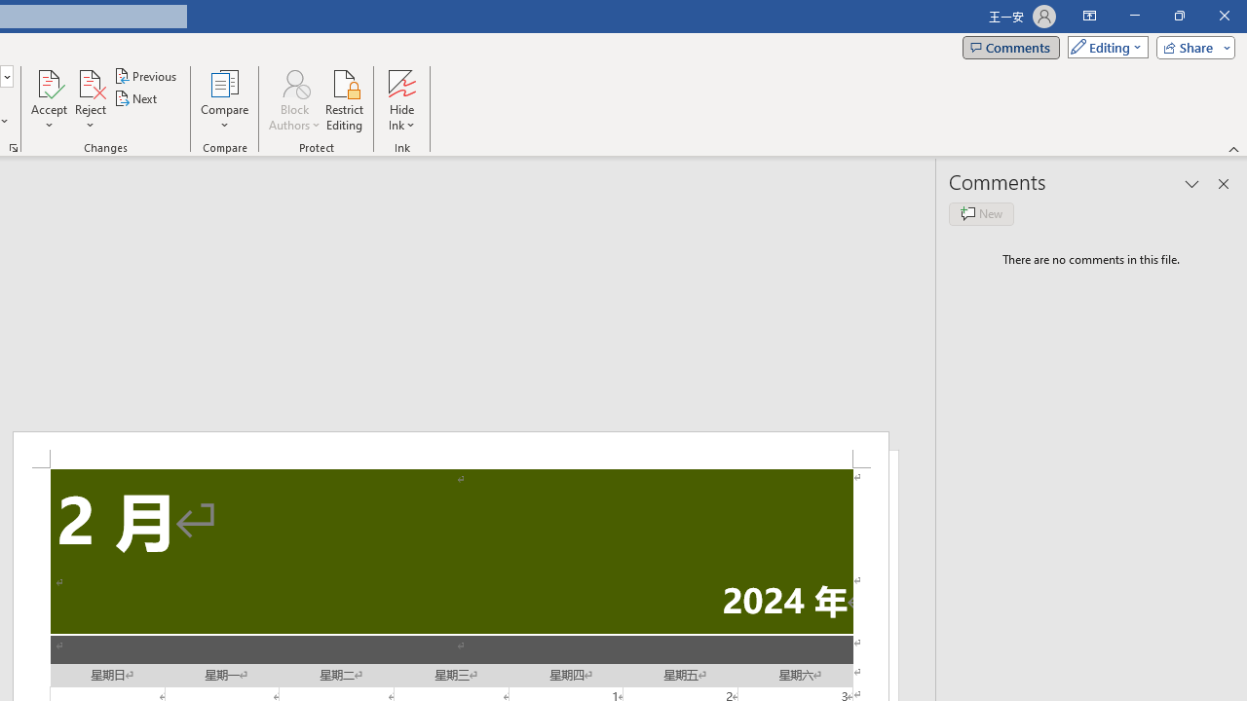  I want to click on Change Tracking Options..., so click(14, 148).